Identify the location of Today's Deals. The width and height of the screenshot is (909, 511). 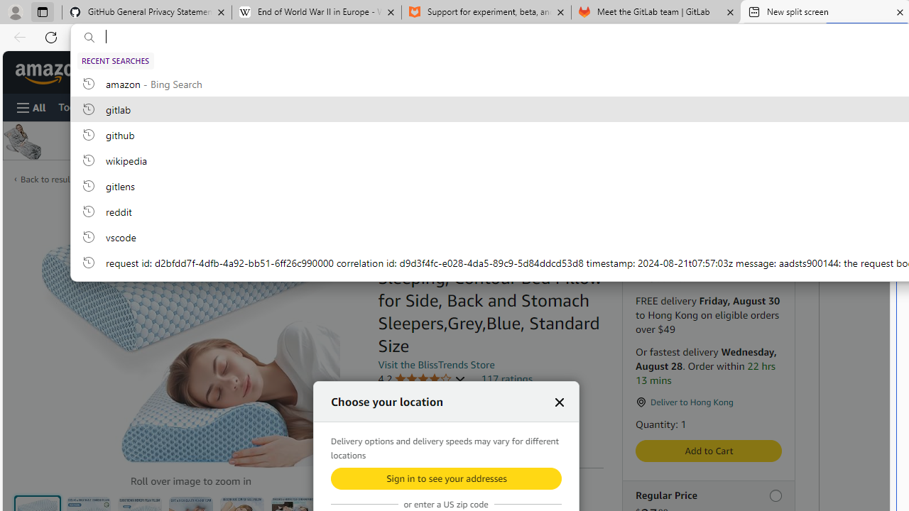
(88, 106).